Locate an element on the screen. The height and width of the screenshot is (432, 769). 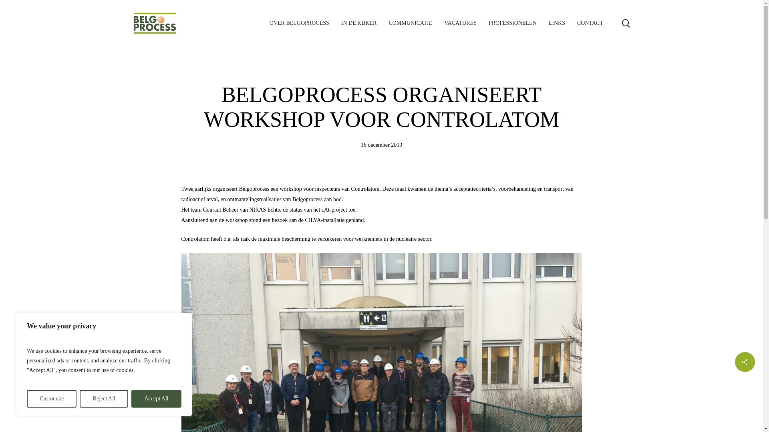
EEN DUURZAME WEG NAAR KOOLSTOF-14 is located at coordinates (318, 356).